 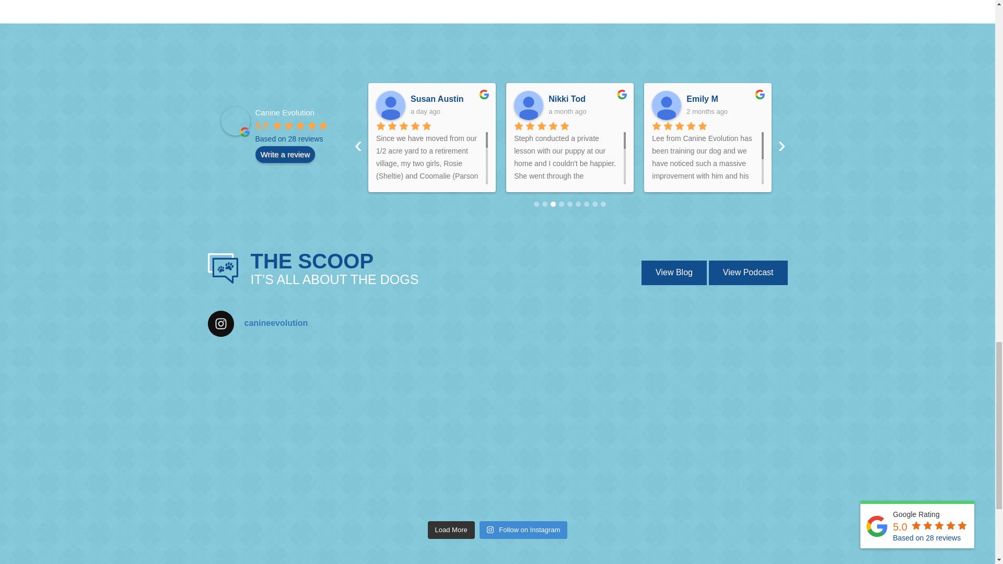 I want to click on Susan Austin, so click(x=449, y=99).